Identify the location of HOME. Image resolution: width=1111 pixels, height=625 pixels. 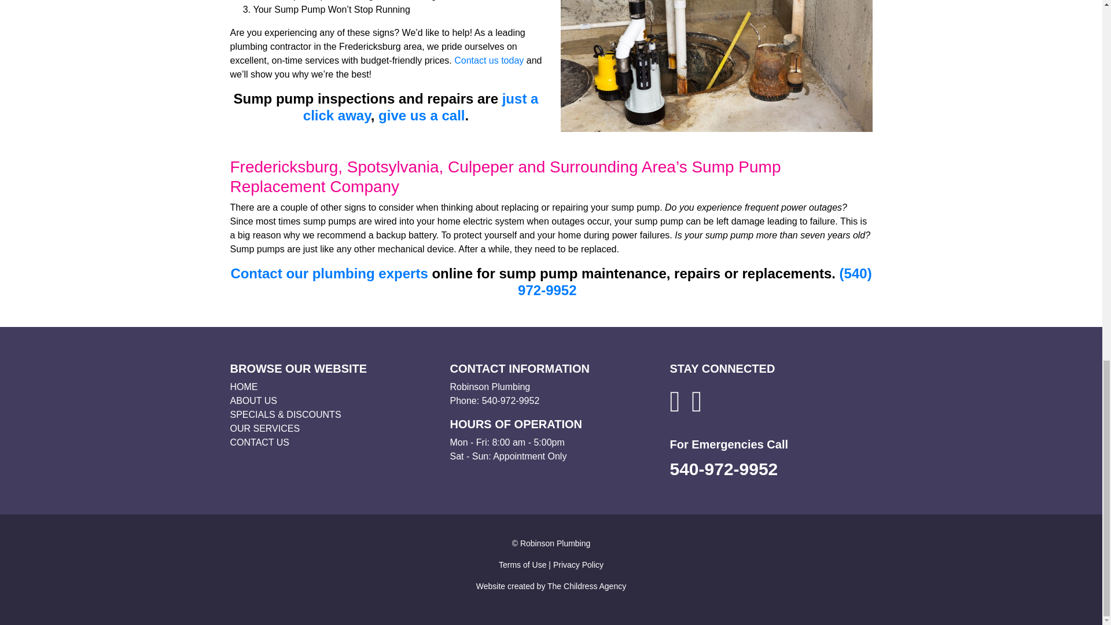
(244, 387).